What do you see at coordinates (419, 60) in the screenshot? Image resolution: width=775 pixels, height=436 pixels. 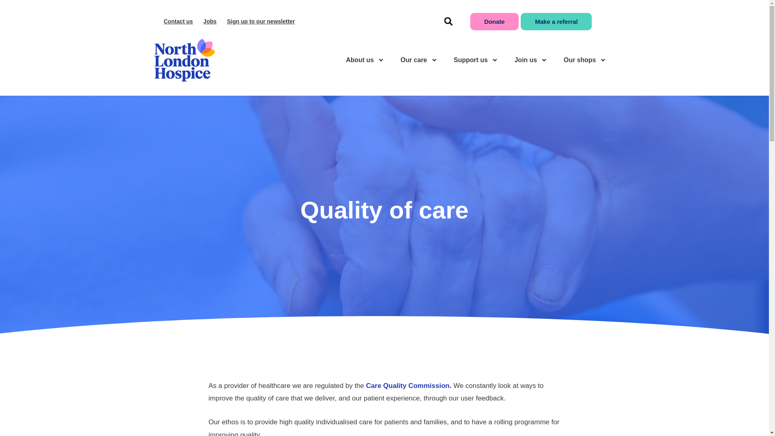 I see `Our care` at bounding box center [419, 60].